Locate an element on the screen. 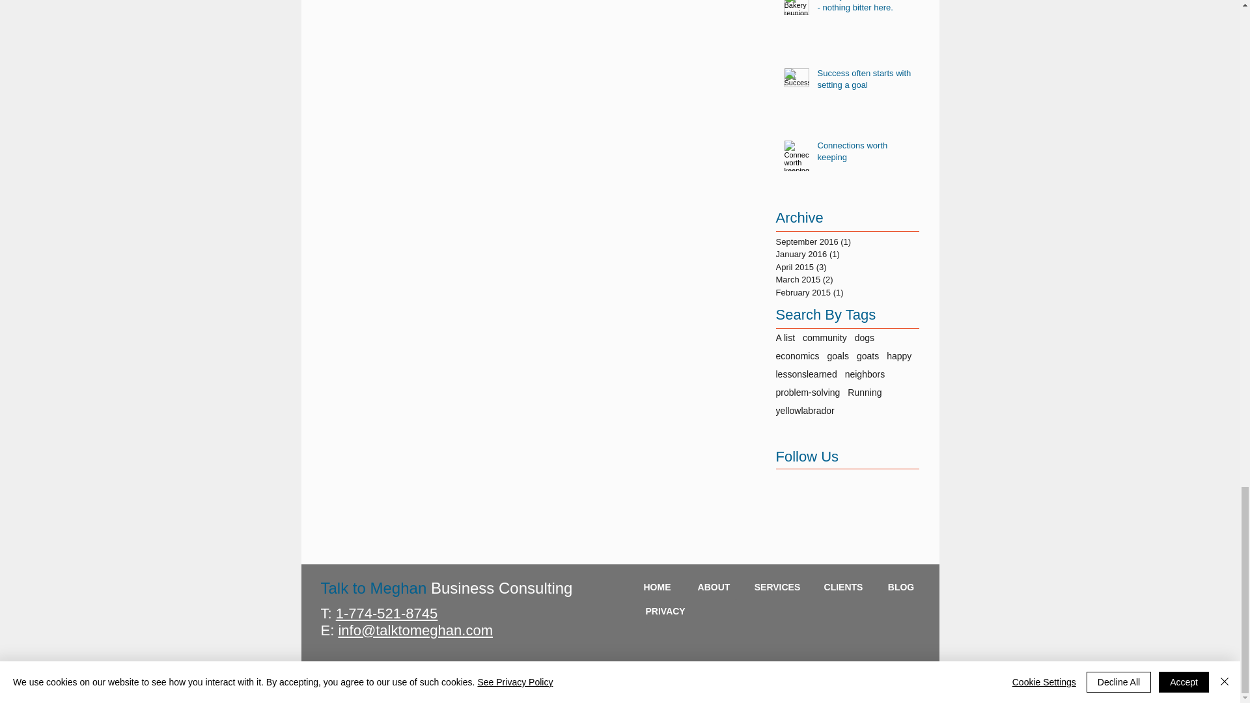 This screenshot has width=1250, height=703. goals is located at coordinates (837, 355).